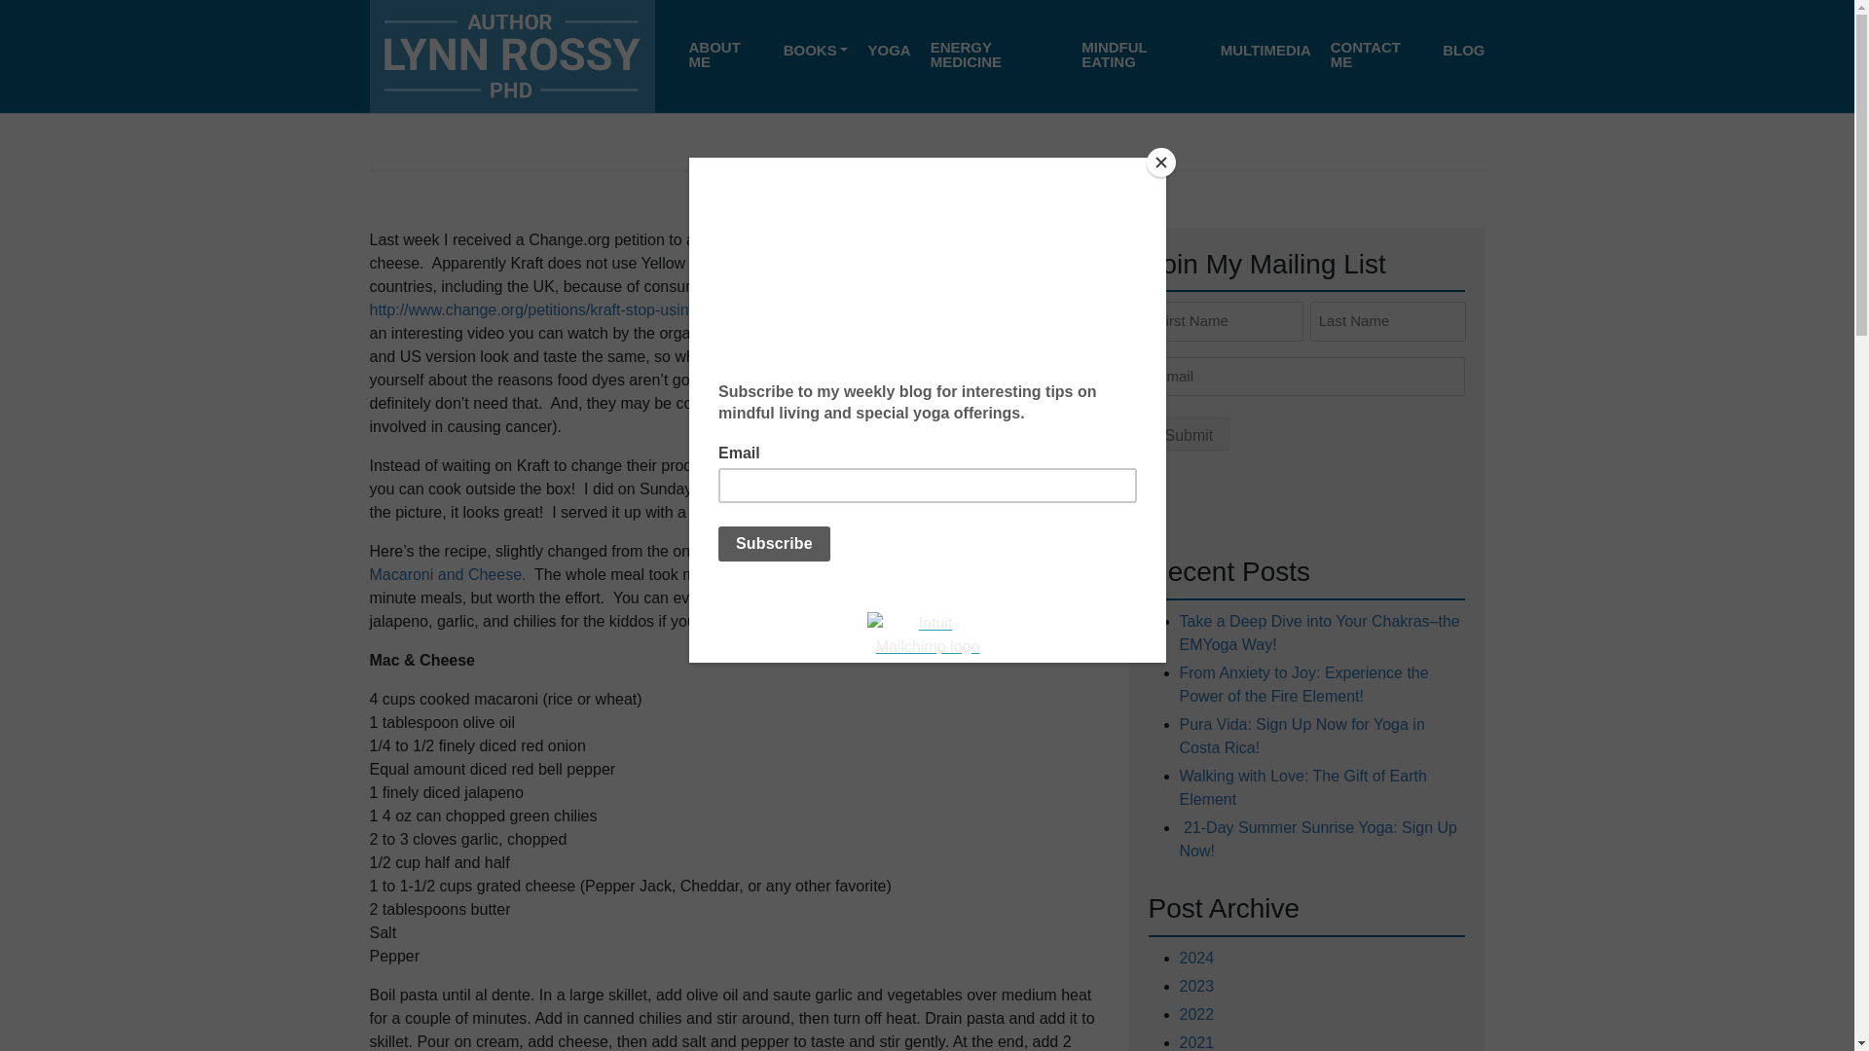 This screenshot has width=1869, height=1051. I want to click on BLOG, so click(1463, 51).